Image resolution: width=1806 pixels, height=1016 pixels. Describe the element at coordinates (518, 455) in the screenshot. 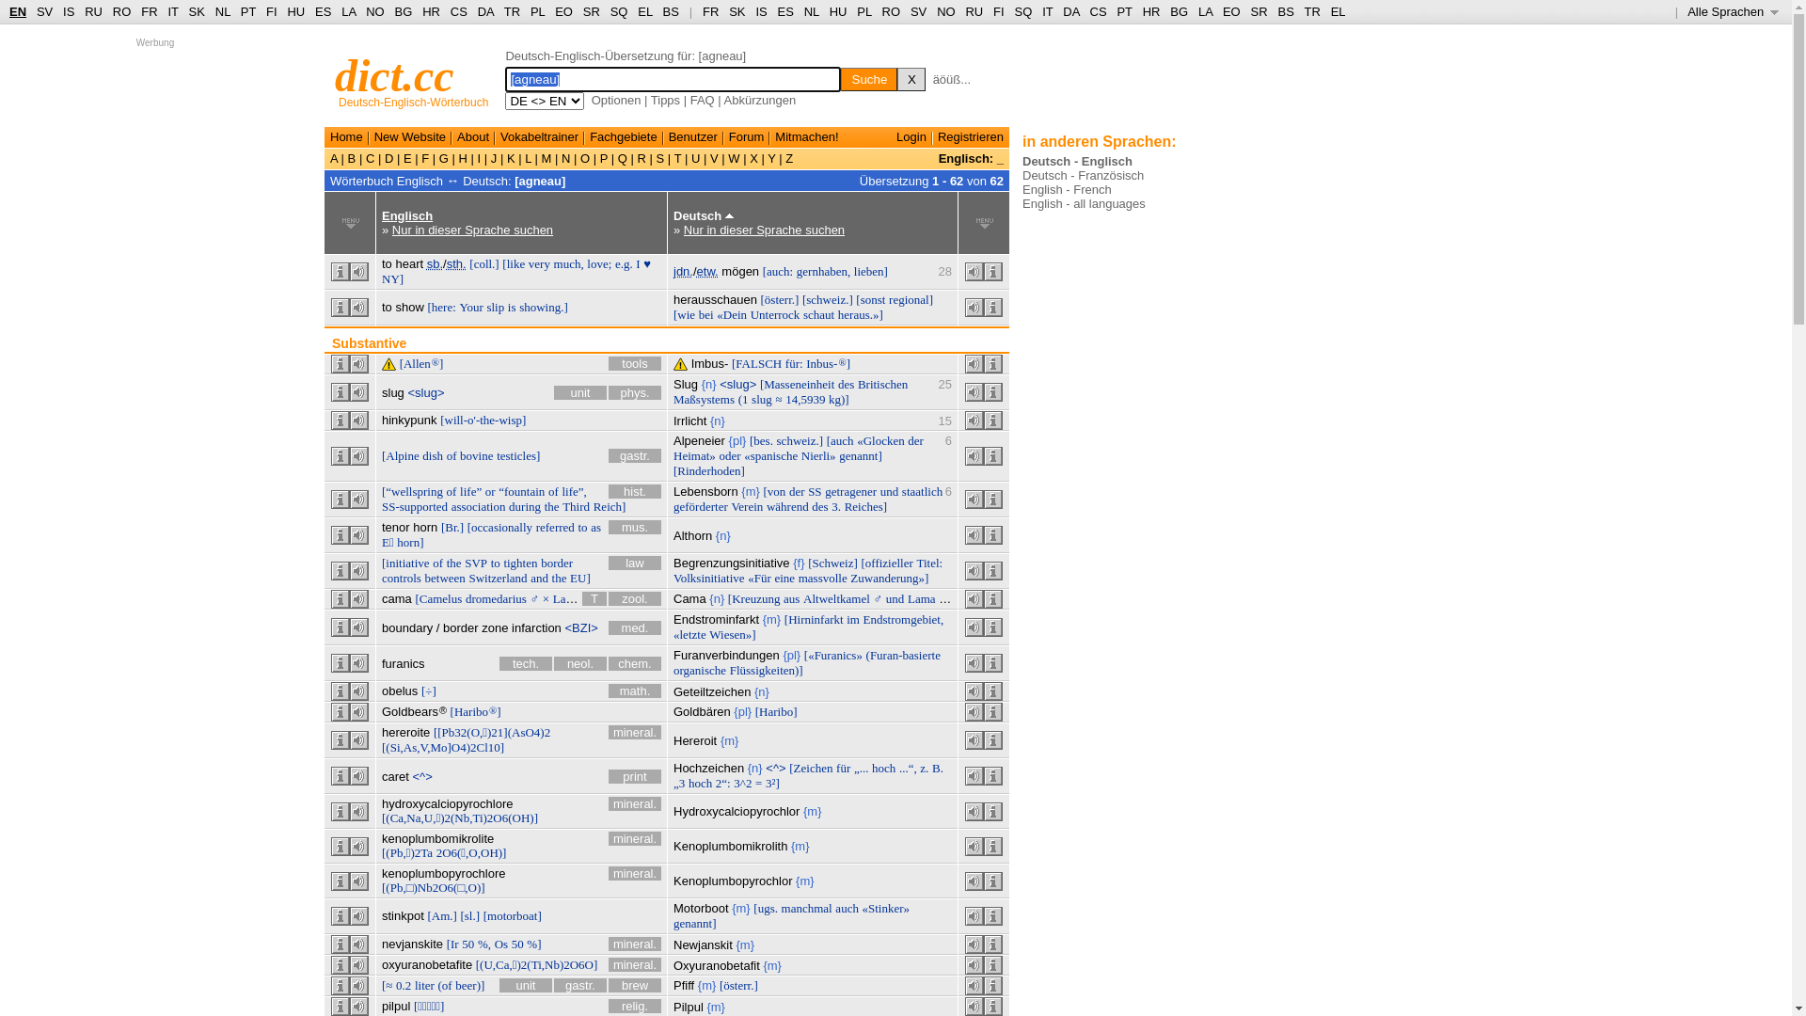

I see `testicles]` at that location.